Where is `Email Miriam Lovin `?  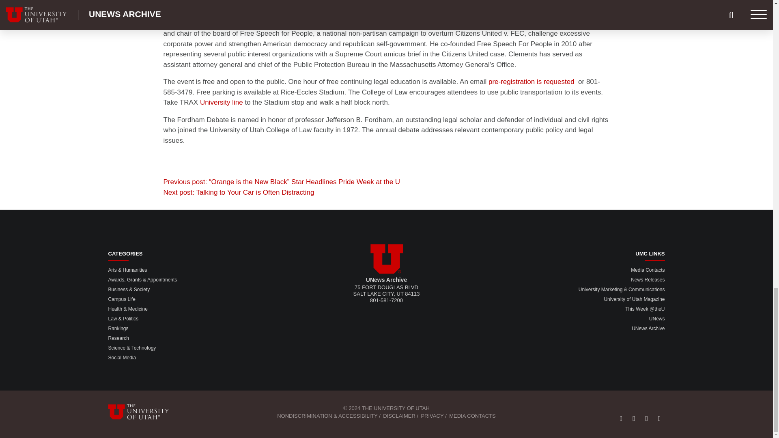
Email Miriam Lovin  is located at coordinates (532, 82).